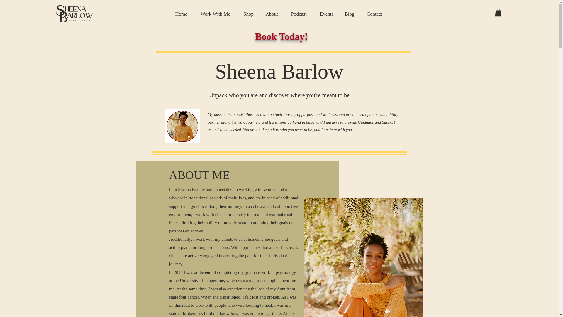 Image resolution: width=563 pixels, height=317 pixels. Describe the element at coordinates (281, 36) in the screenshot. I see `Book Today!` at that location.